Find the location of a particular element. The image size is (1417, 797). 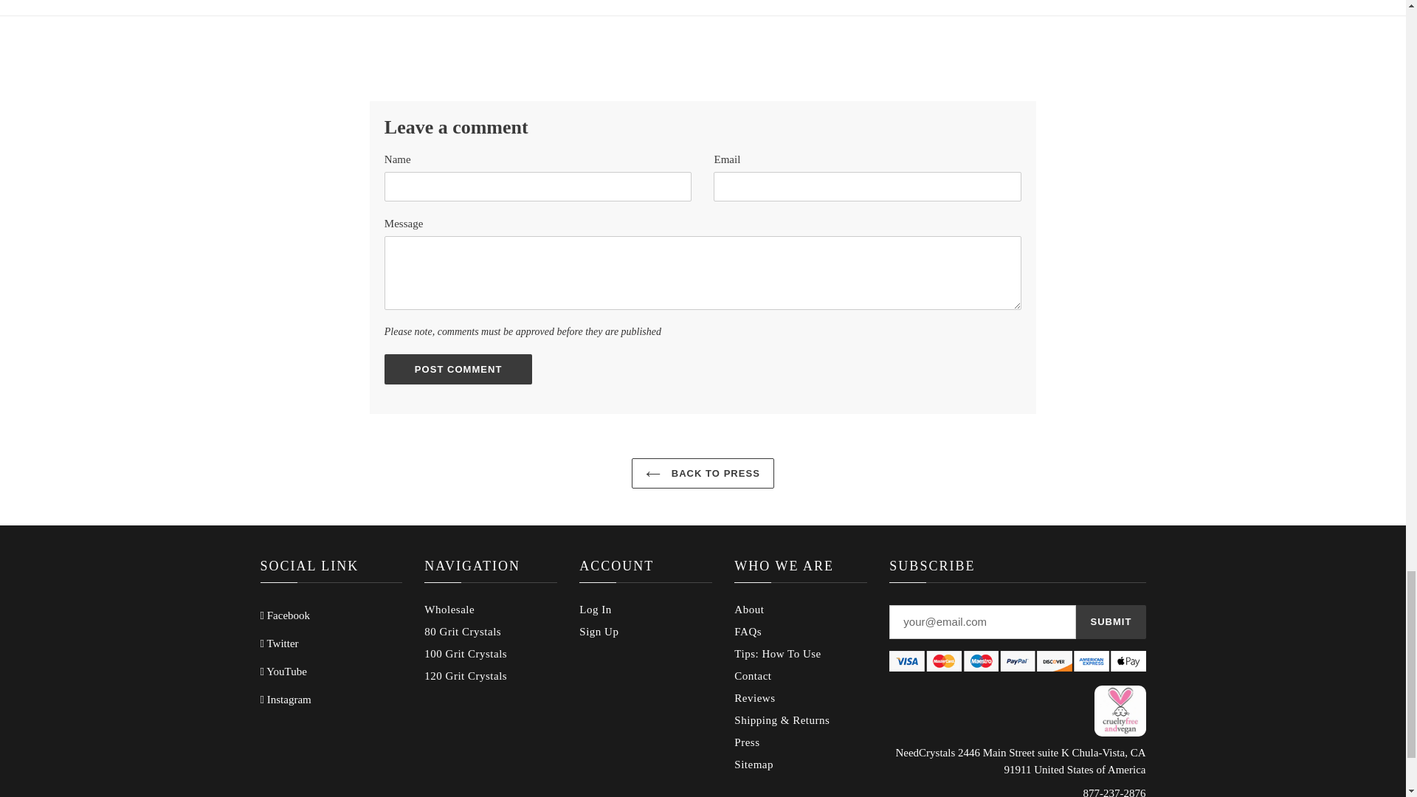

Facebook is located at coordinates (285, 615).